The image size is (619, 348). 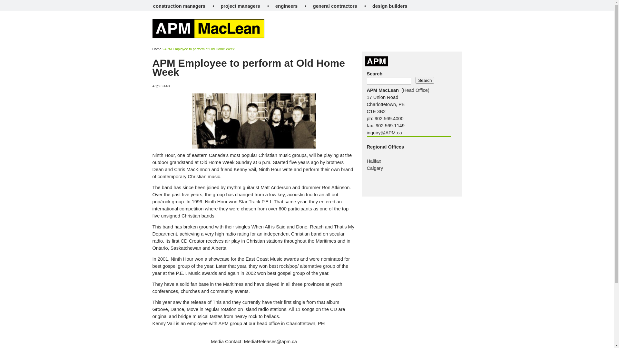 What do you see at coordinates (179, 6) in the screenshot?
I see `construction managers` at bounding box center [179, 6].